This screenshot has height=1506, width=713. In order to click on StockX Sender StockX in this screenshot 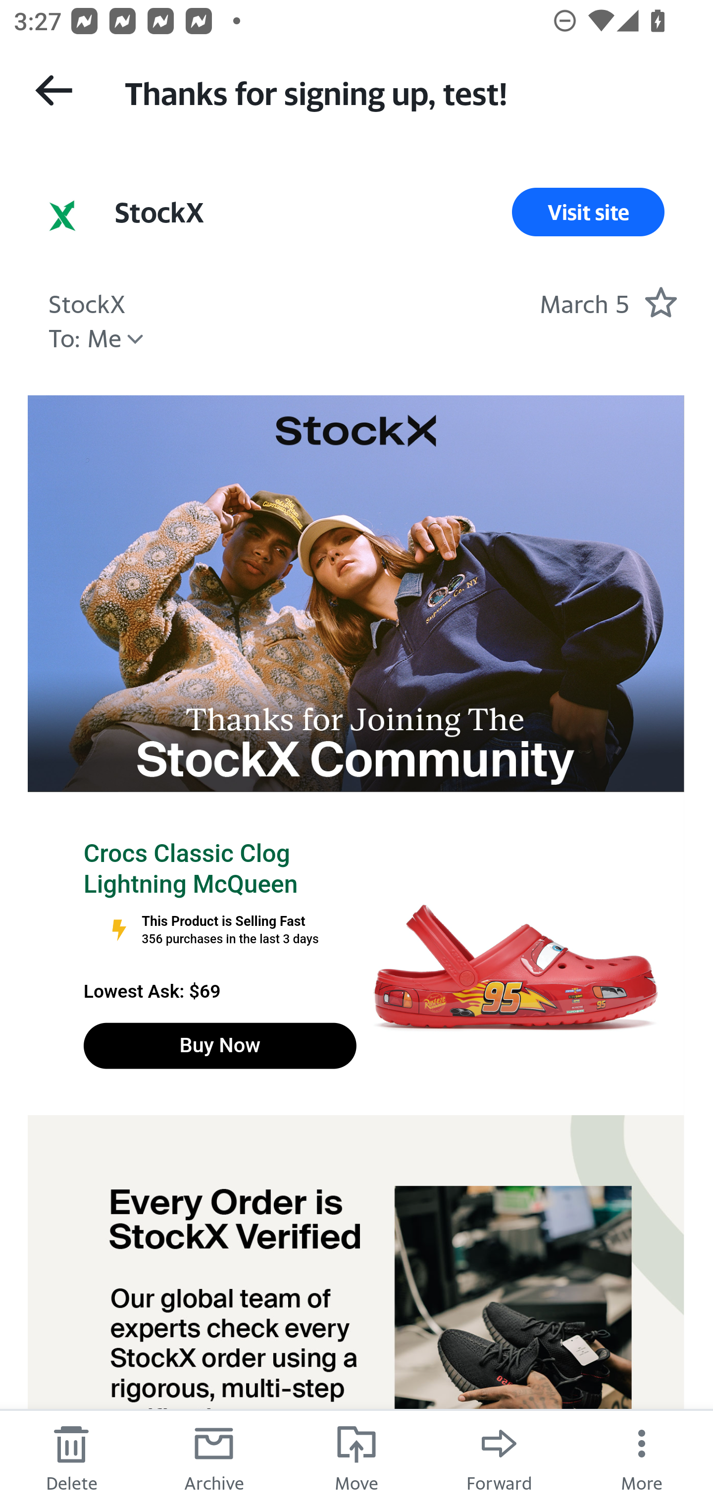, I will do `click(158, 212)`.